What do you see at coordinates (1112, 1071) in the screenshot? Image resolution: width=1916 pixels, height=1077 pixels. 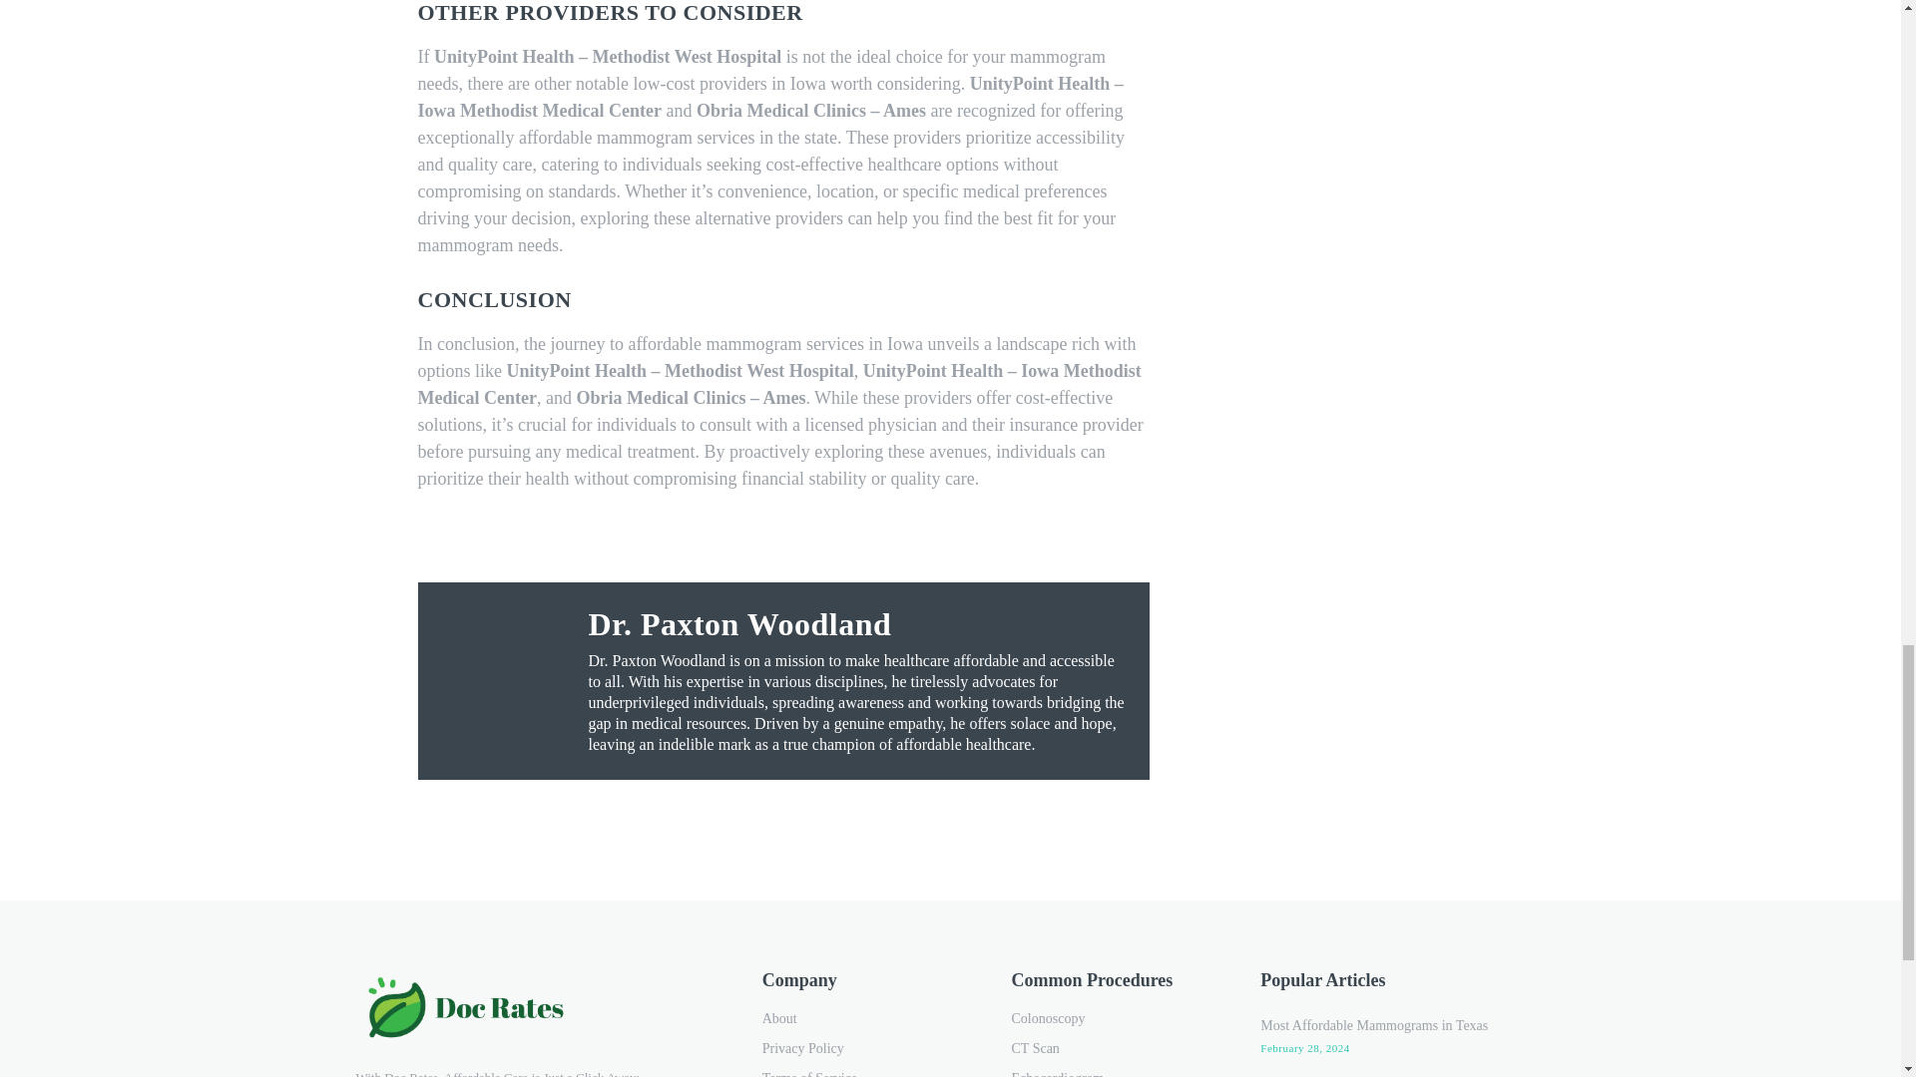 I see `Echocardiogram` at bounding box center [1112, 1071].